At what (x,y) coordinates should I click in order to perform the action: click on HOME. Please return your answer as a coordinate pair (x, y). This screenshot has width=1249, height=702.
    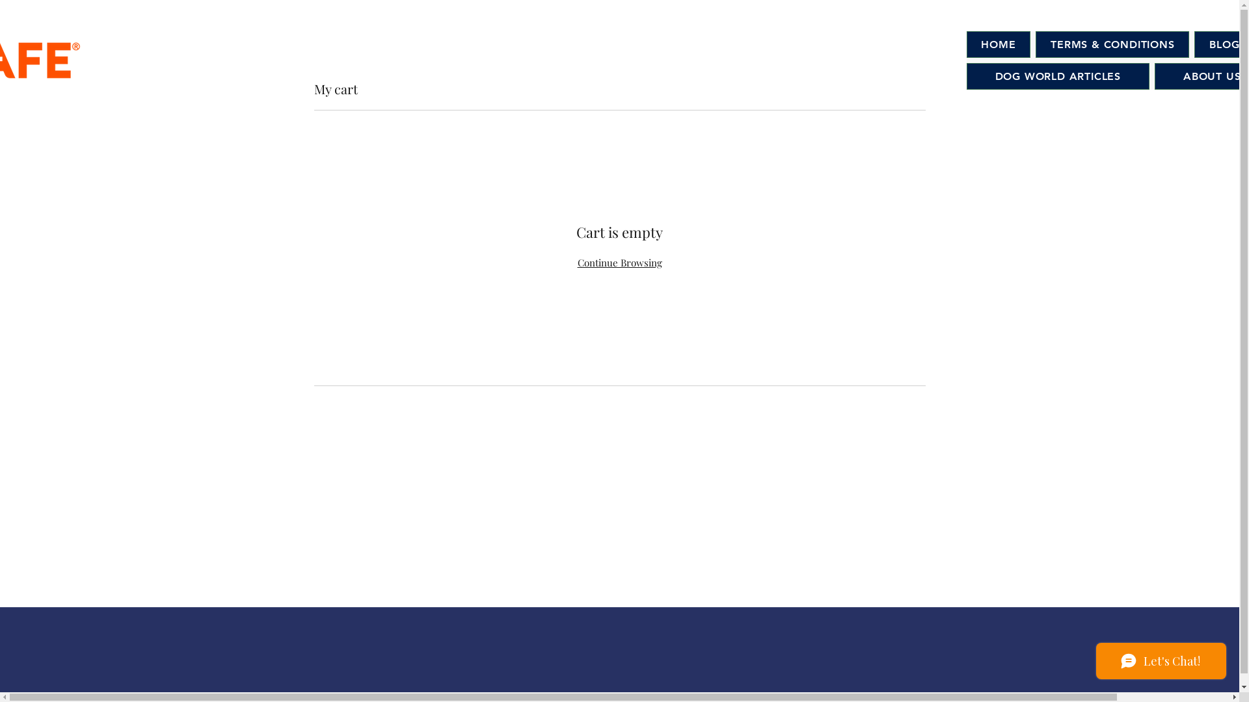
    Looking at the image, I should click on (999, 44).